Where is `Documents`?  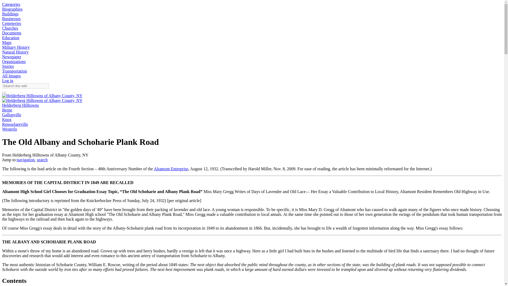 Documents is located at coordinates (12, 33).